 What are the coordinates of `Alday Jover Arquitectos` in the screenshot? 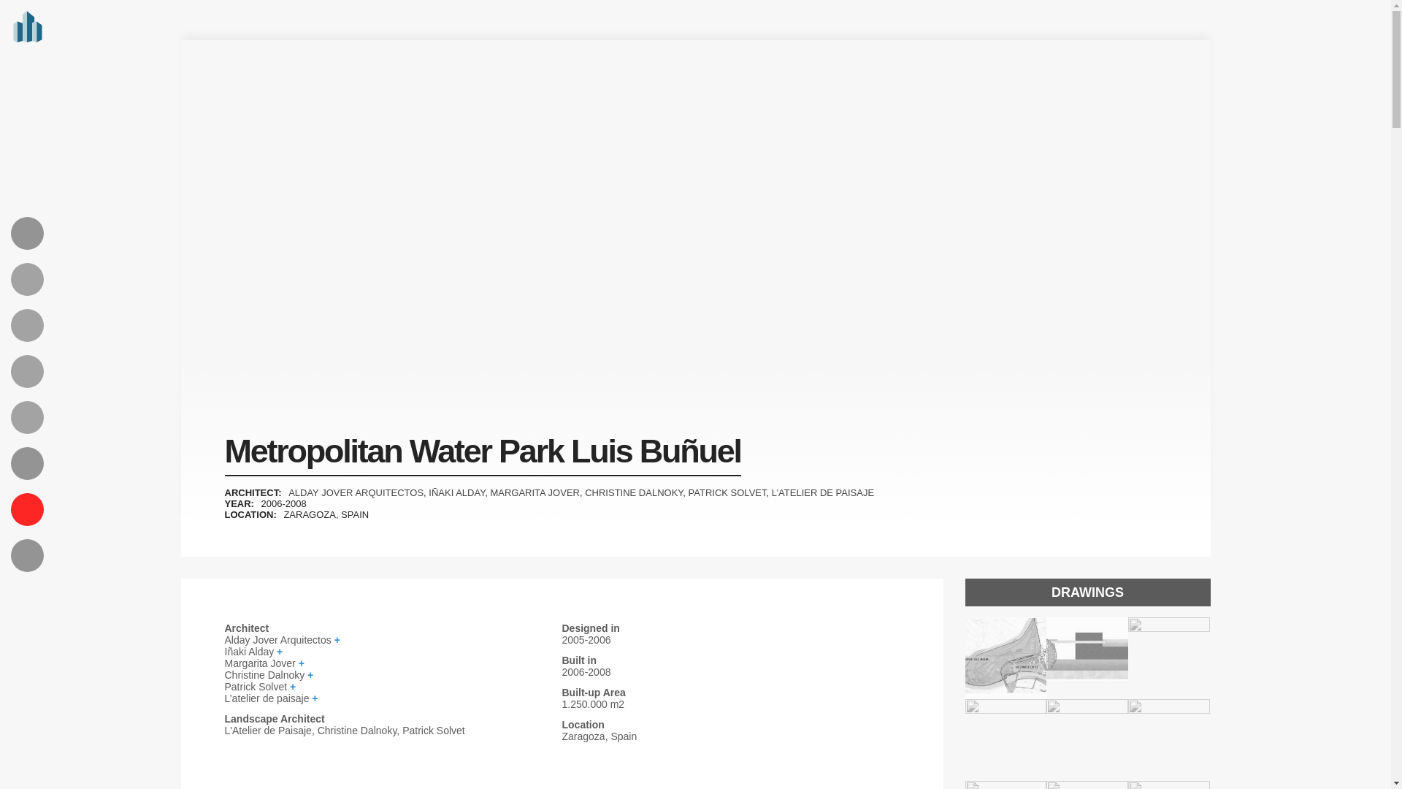 It's located at (393, 640).